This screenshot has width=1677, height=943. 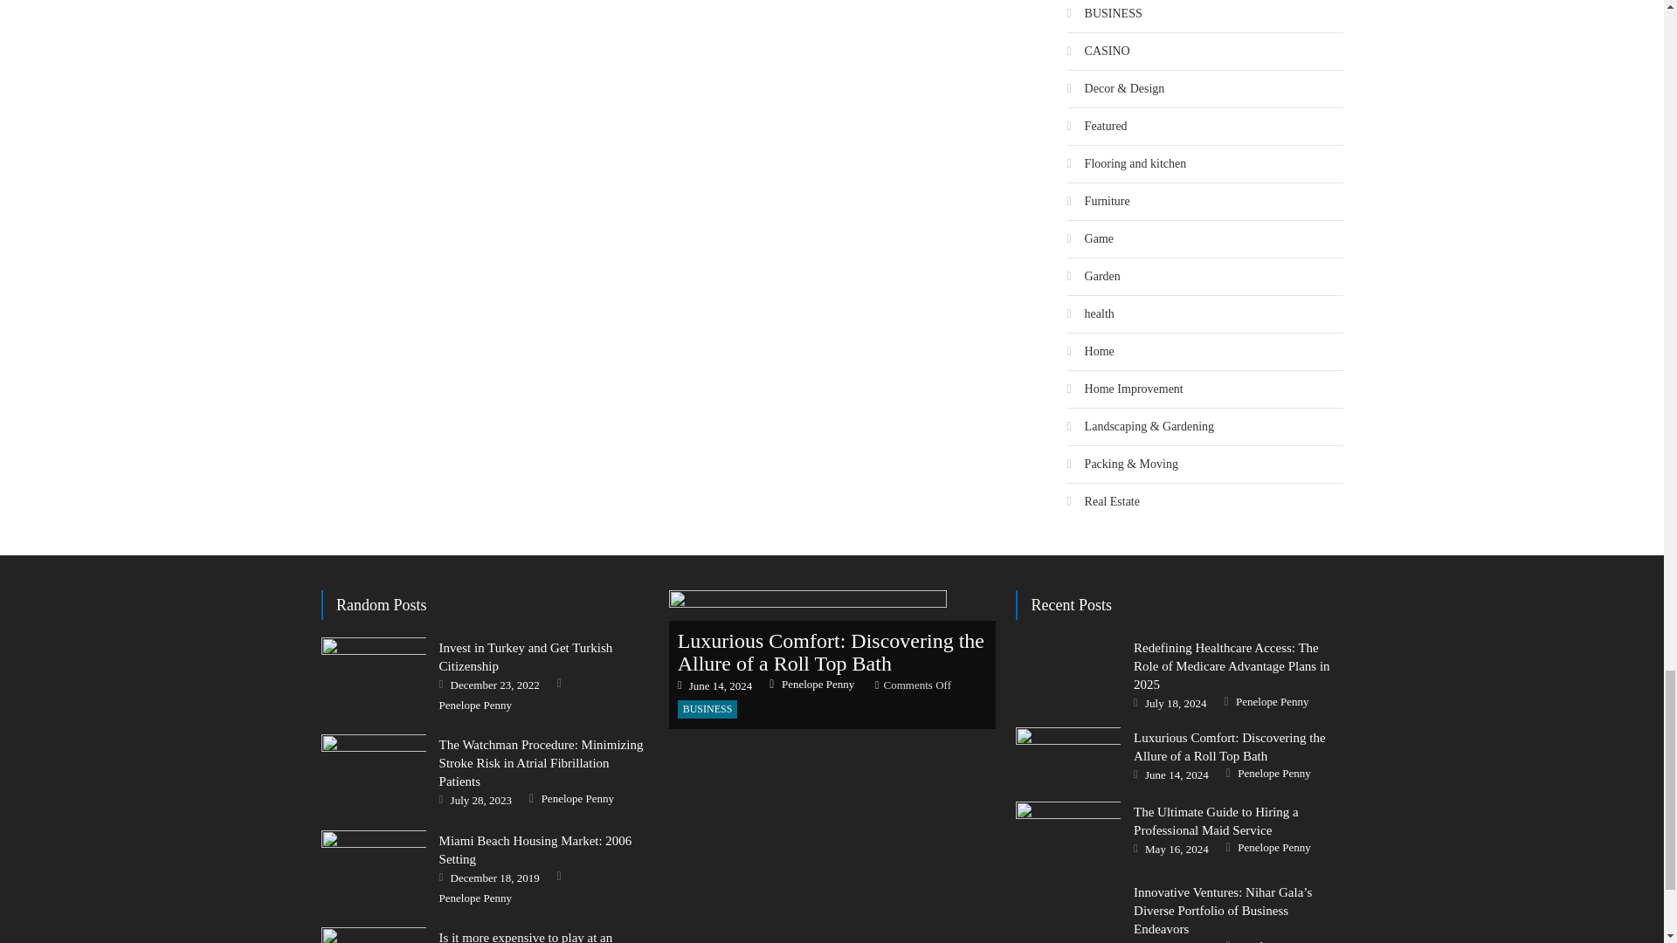 I want to click on Luxurious Comfort: Discovering the Allure of a Roll Top Bath, so click(x=1067, y=753).